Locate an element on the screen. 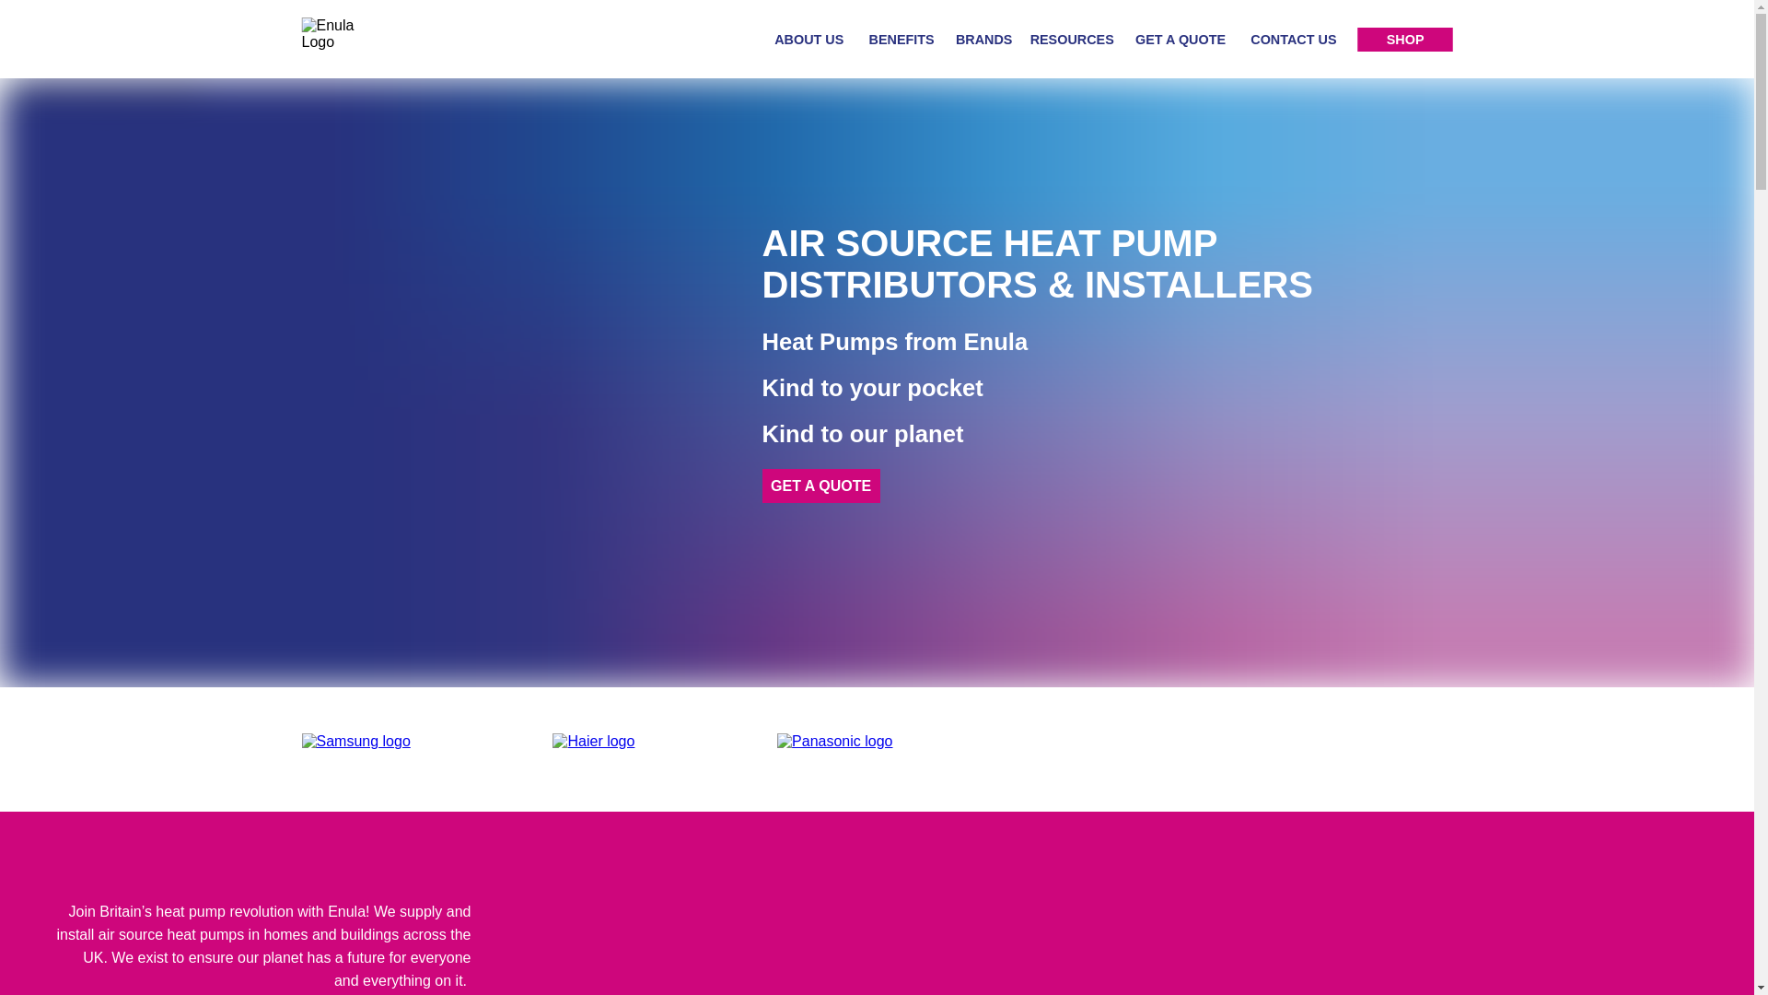 The width and height of the screenshot is (1768, 995). CONTACT US is located at coordinates (1293, 39).